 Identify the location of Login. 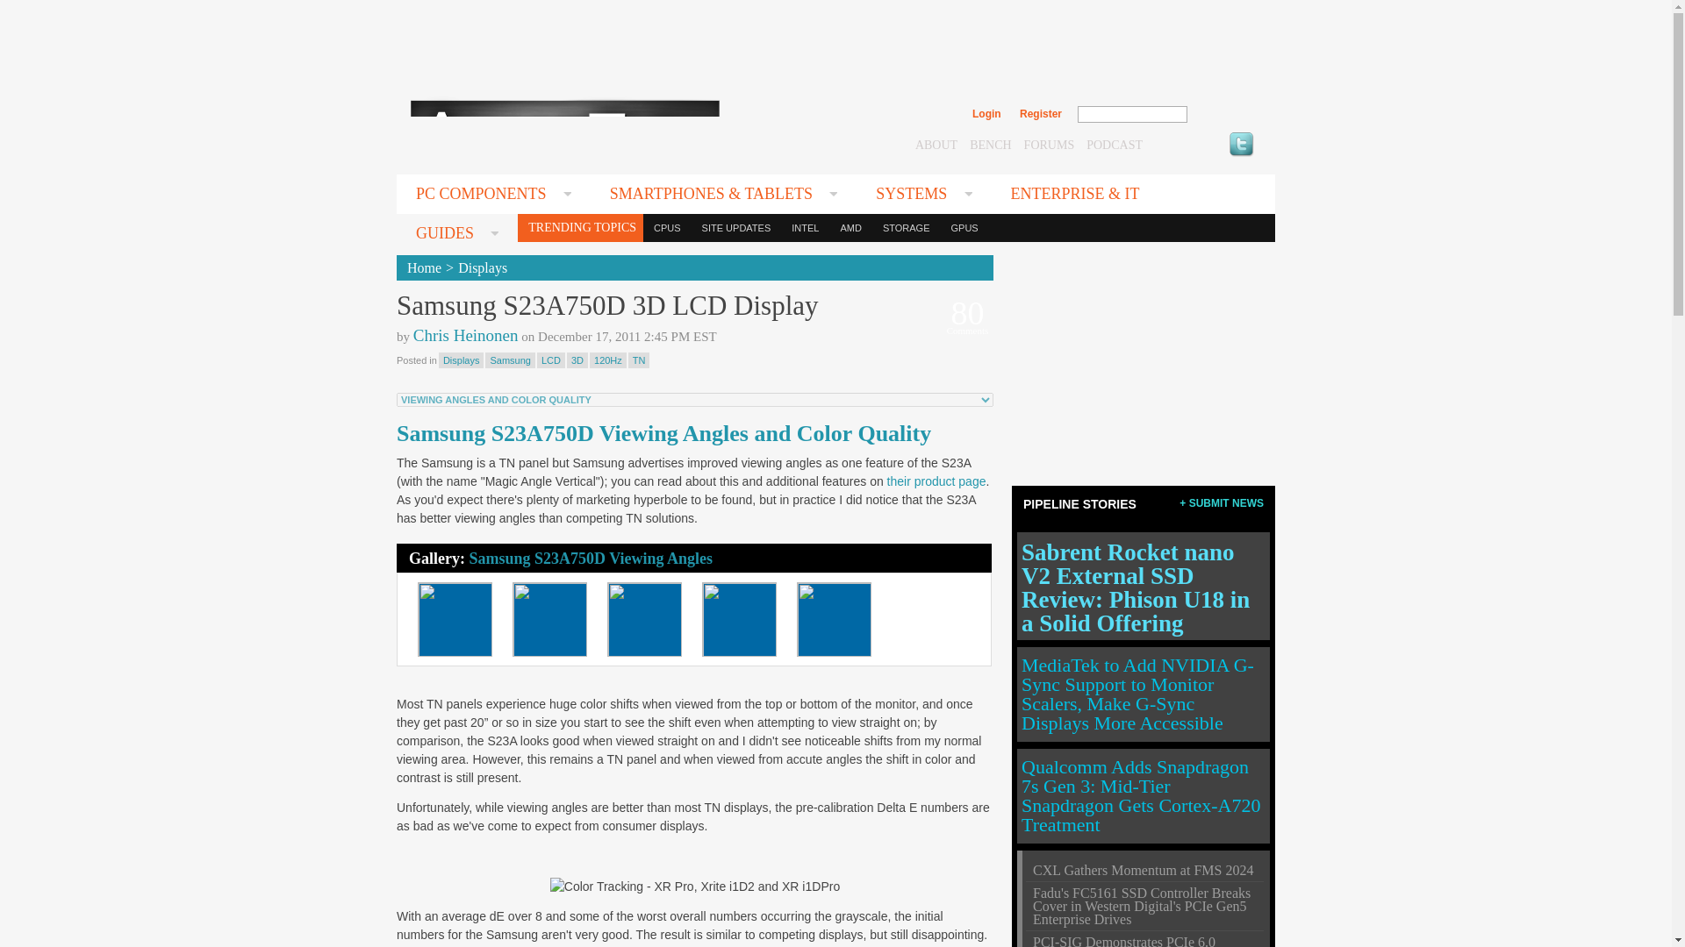
(986, 114).